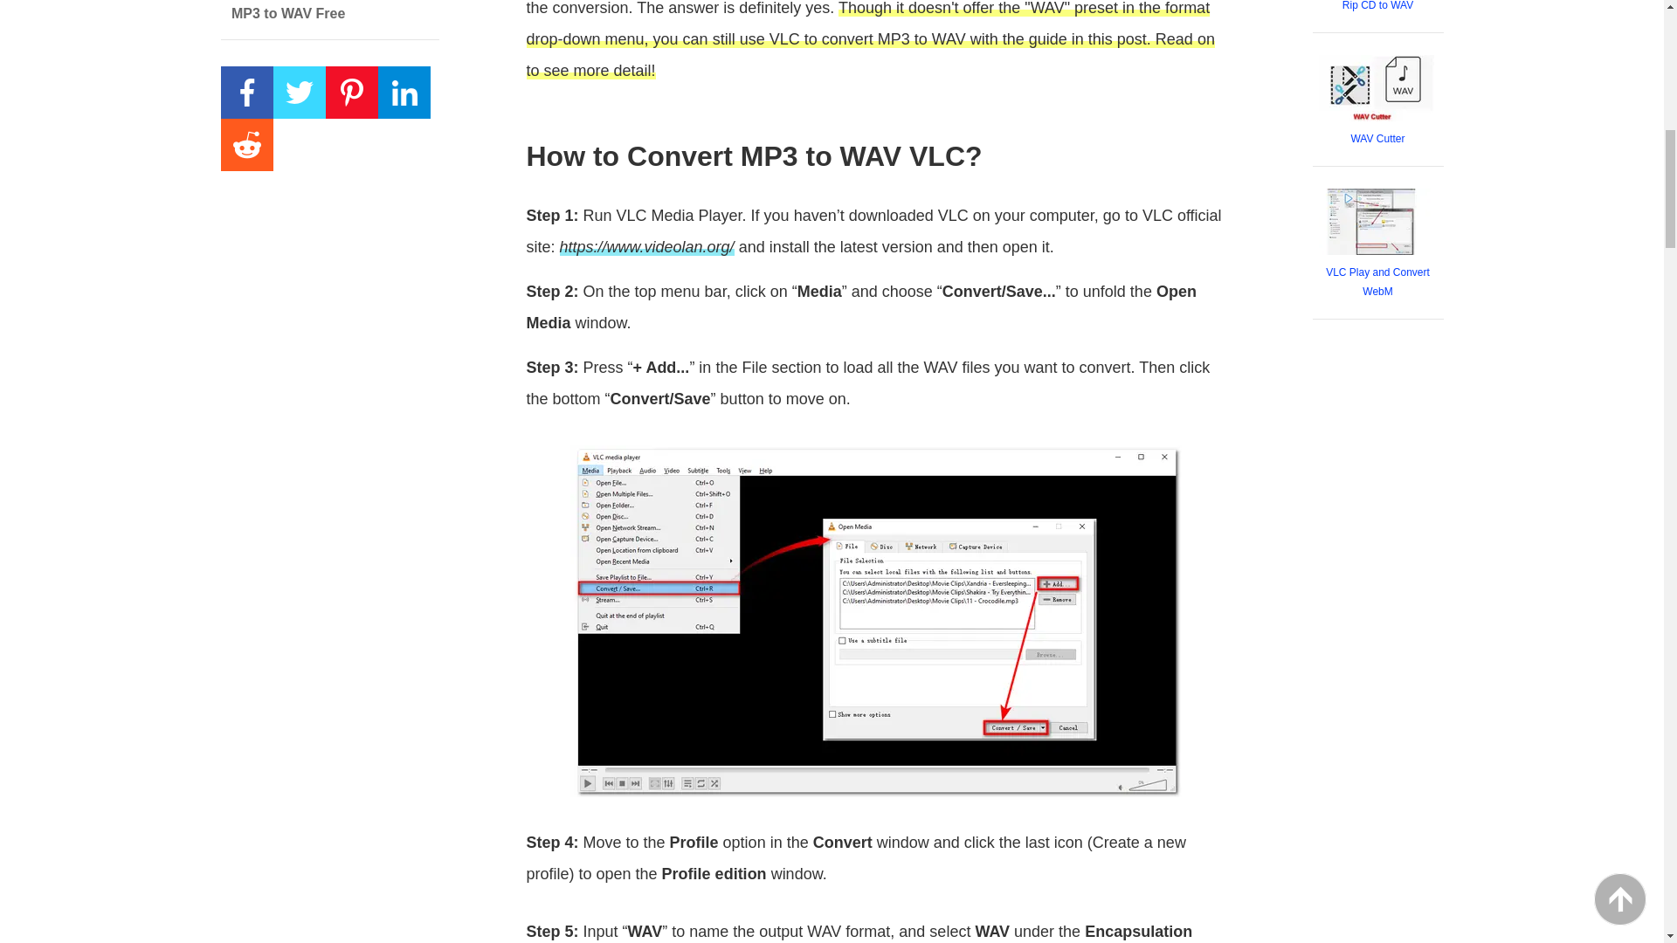 The width and height of the screenshot is (1677, 943). I want to click on Linkedin, so click(404, 93).